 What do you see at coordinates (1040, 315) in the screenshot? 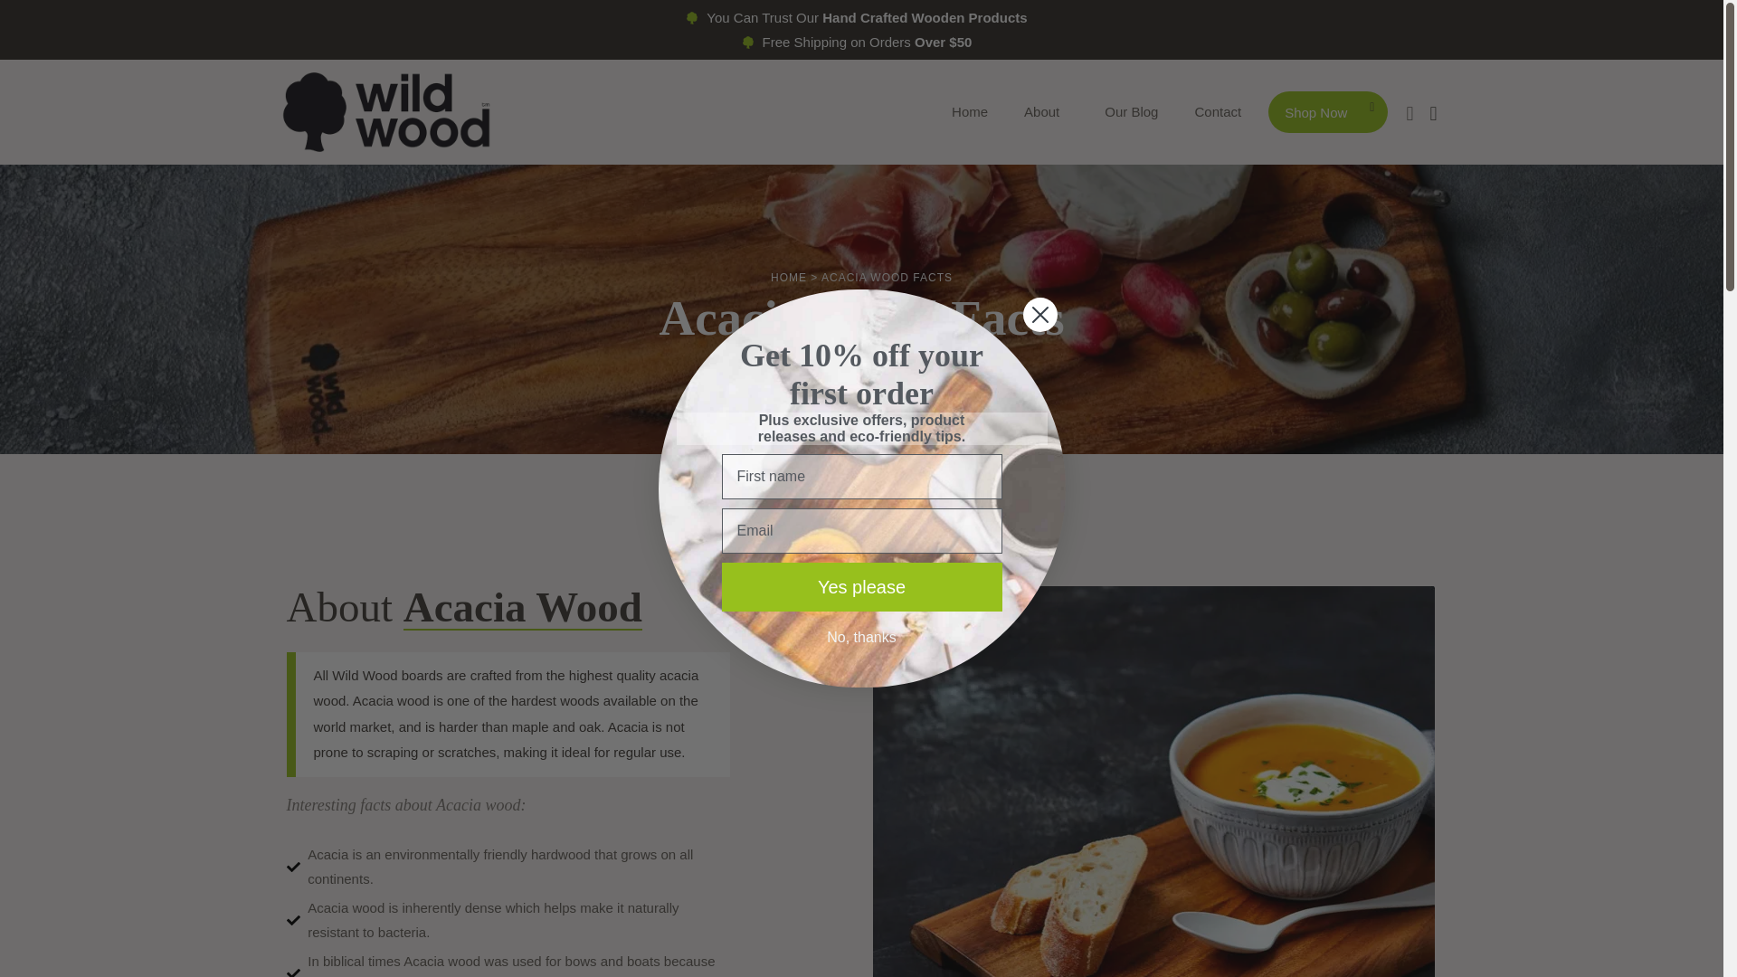
I see `Close dialog 1` at bounding box center [1040, 315].